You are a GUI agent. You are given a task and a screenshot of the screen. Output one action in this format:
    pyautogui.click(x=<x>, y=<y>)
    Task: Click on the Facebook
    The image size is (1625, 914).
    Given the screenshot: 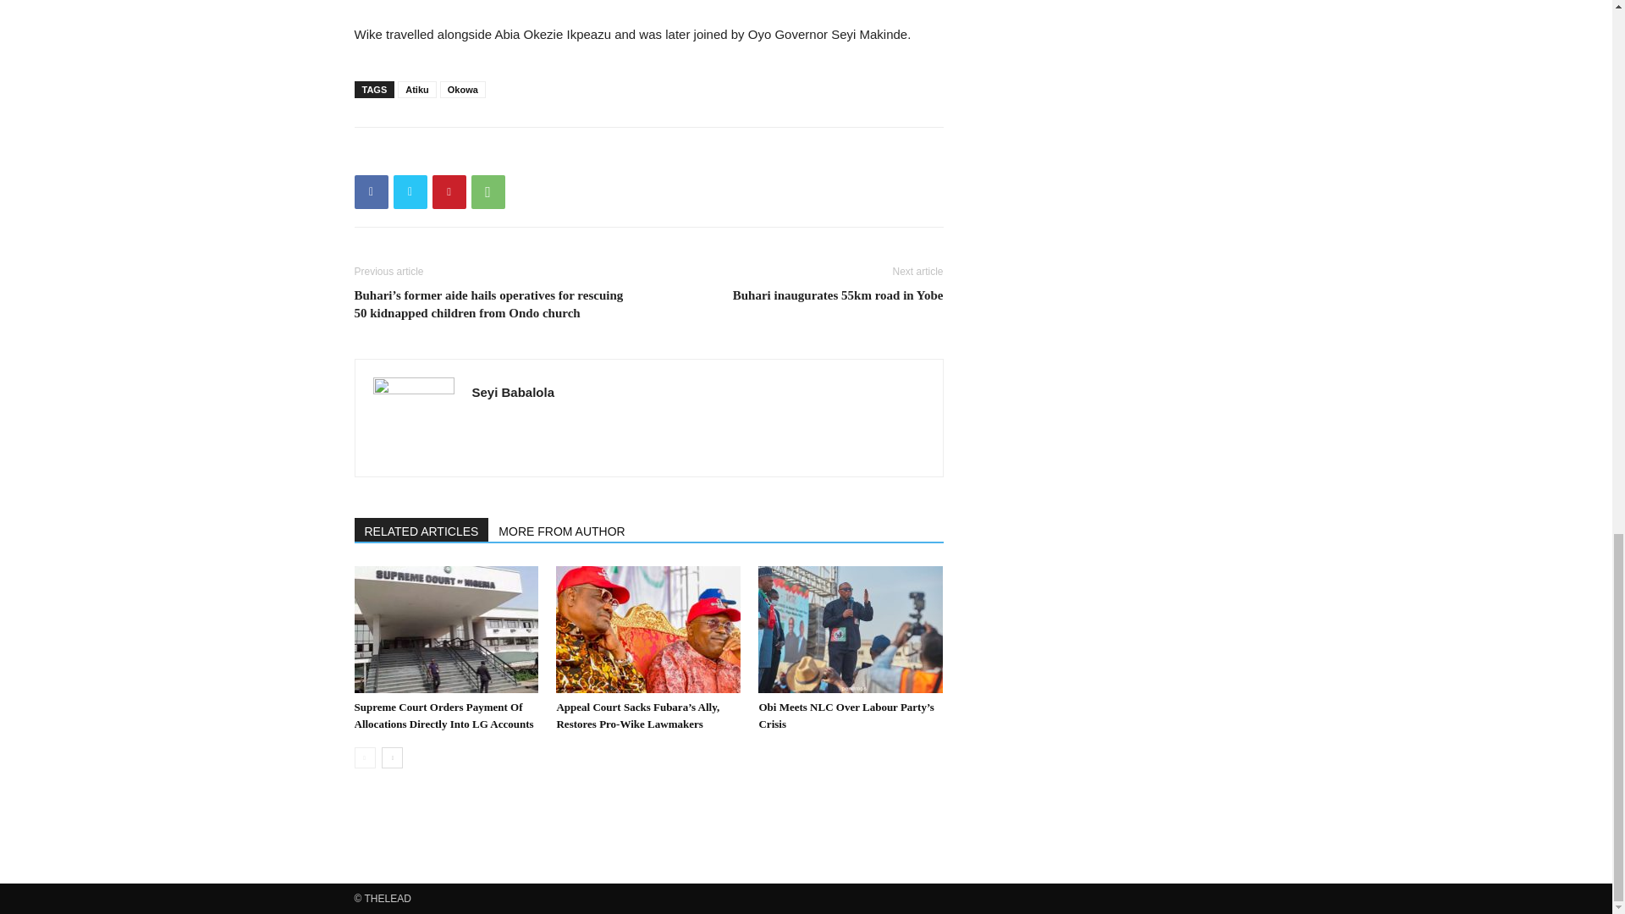 What is the action you would take?
    pyautogui.click(x=371, y=192)
    